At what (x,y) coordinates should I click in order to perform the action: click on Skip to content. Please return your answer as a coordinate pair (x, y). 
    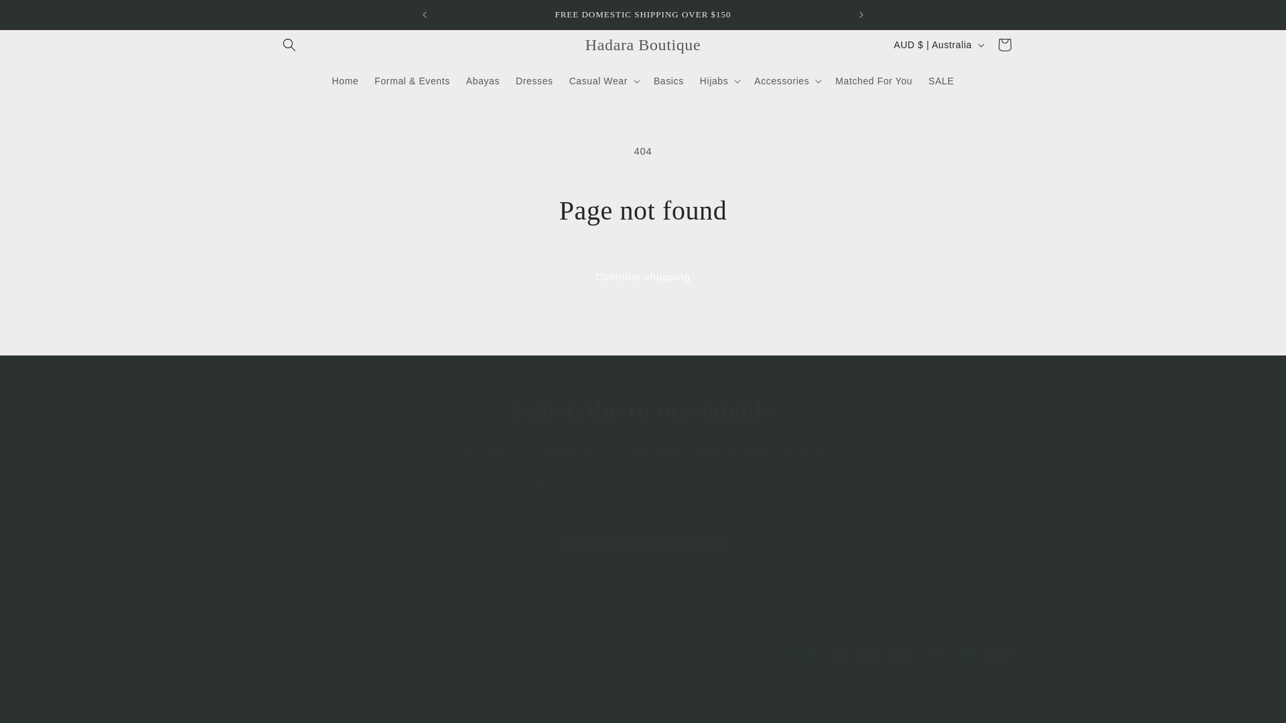
    Looking at the image, I should click on (40, 15).